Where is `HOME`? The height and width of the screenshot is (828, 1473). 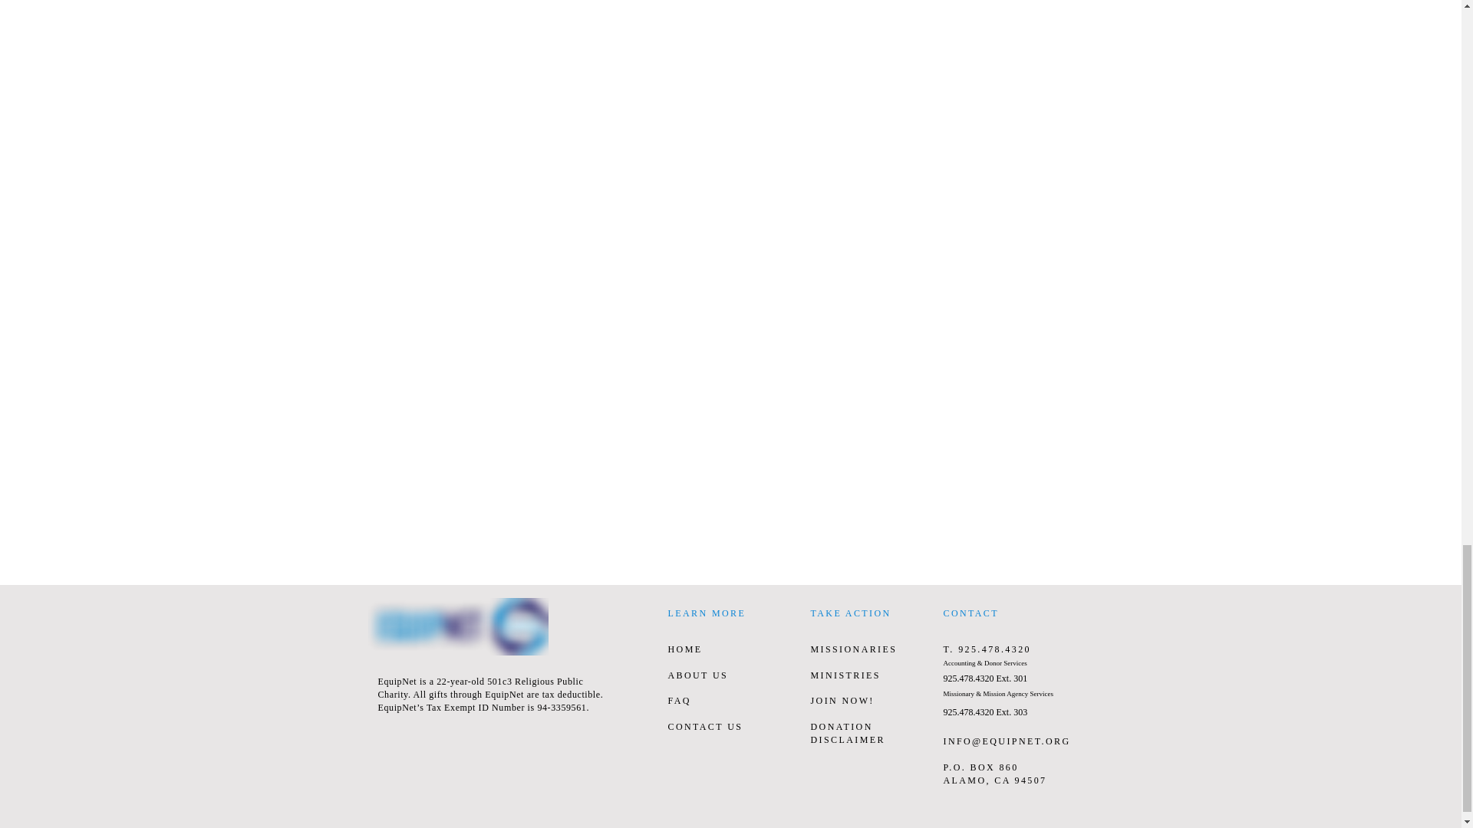 HOME is located at coordinates (684, 649).